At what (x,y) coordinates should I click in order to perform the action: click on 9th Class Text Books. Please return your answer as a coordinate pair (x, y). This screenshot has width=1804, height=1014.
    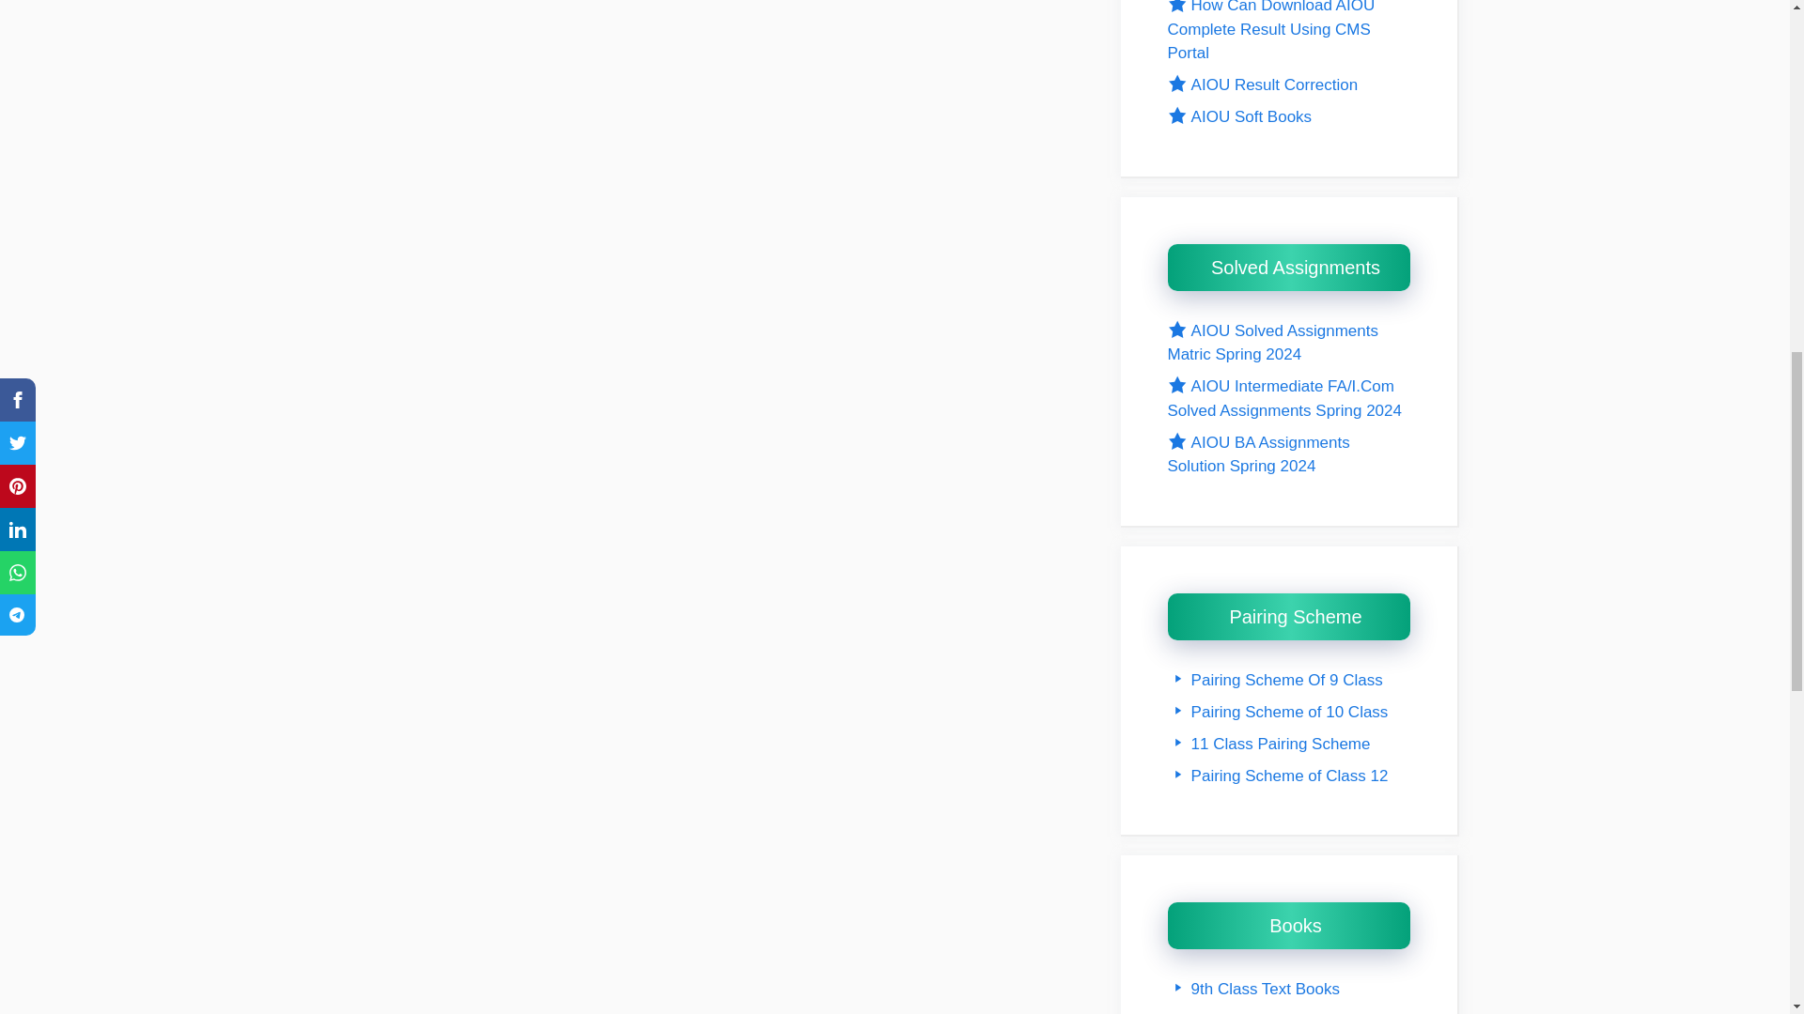
    Looking at the image, I should click on (1253, 989).